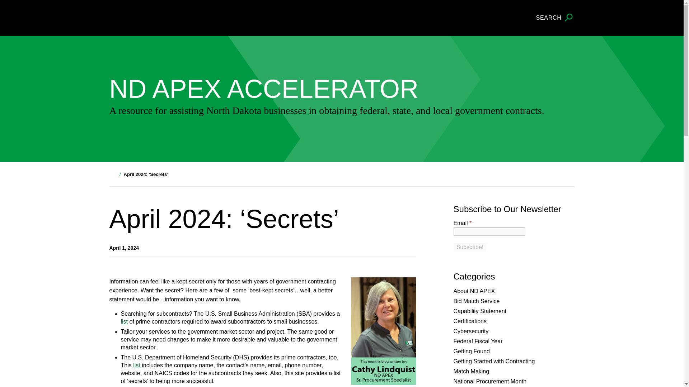 The width and height of the screenshot is (689, 387). I want to click on About ND APEX, so click(474, 291).